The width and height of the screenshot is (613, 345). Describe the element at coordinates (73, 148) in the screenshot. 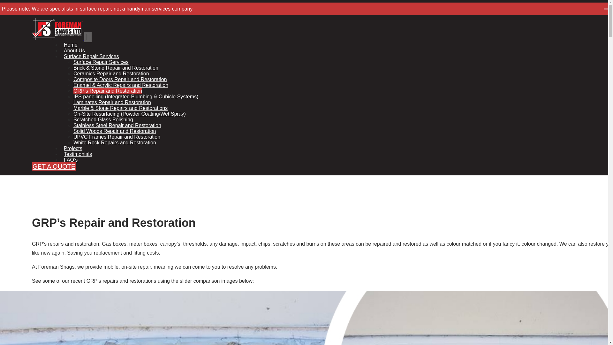

I see `Projects` at that location.